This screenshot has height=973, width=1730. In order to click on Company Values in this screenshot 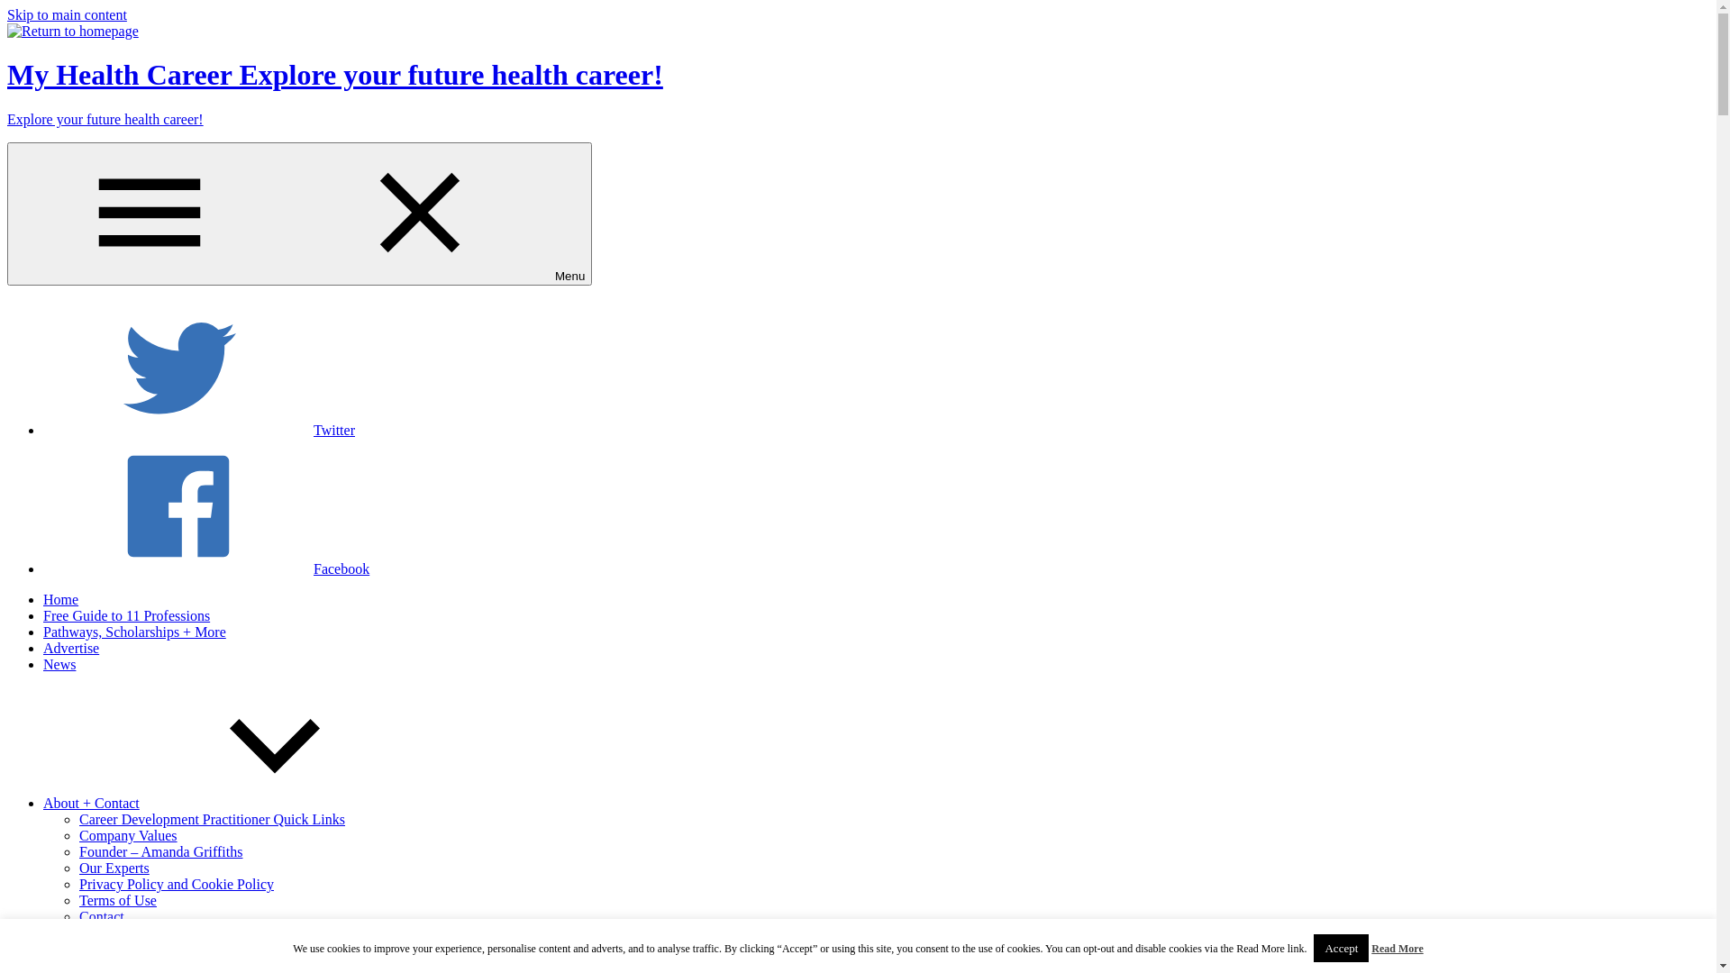, I will do `click(128, 836)`.